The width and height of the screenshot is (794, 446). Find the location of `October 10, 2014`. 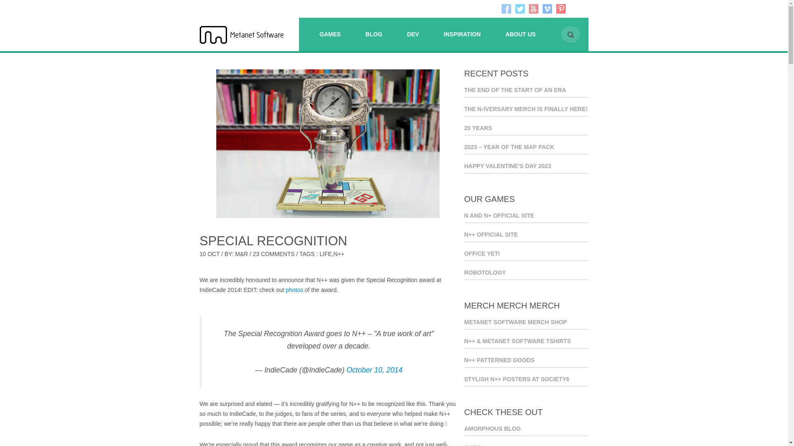

October 10, 2014 is located at coordinates (374, 370).